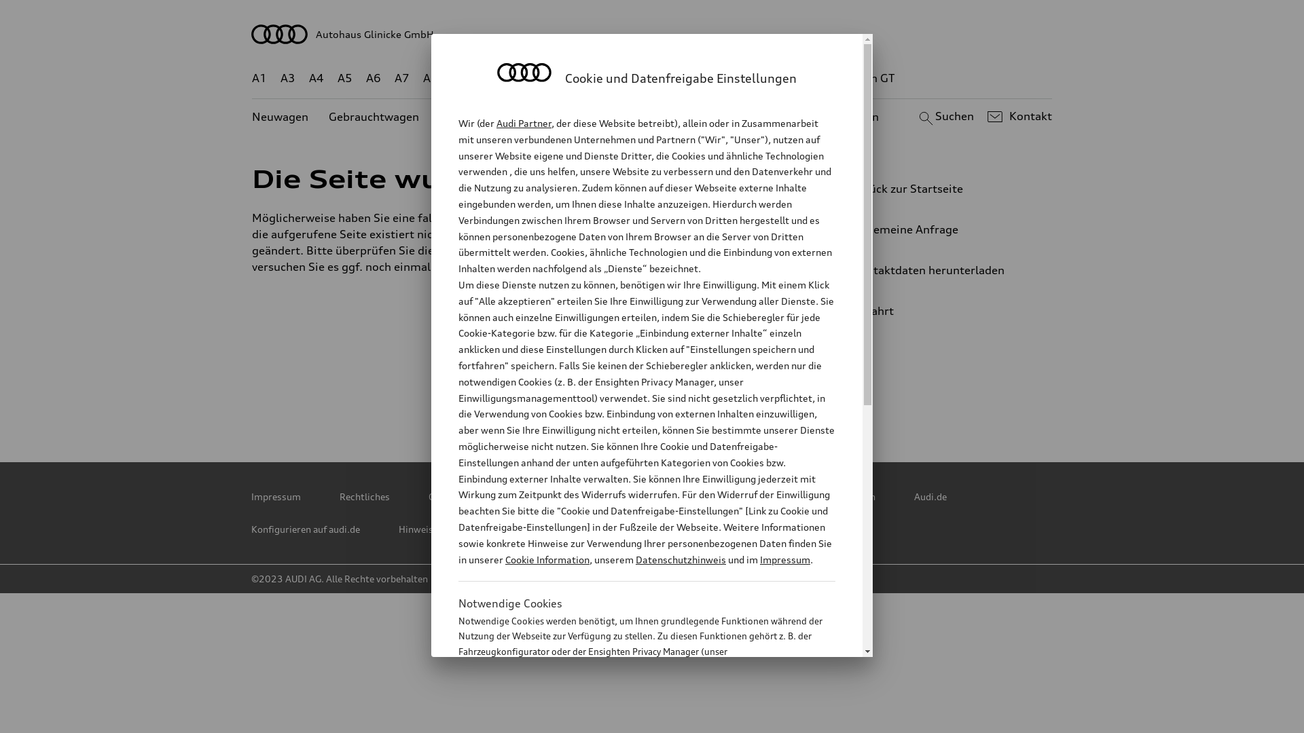 The image size is (1304, 733). What do you see at coordinates (652, 34) in the screenshot?
I see `Autohaus Glinicke GmbH` at bounding box center [652, 34].